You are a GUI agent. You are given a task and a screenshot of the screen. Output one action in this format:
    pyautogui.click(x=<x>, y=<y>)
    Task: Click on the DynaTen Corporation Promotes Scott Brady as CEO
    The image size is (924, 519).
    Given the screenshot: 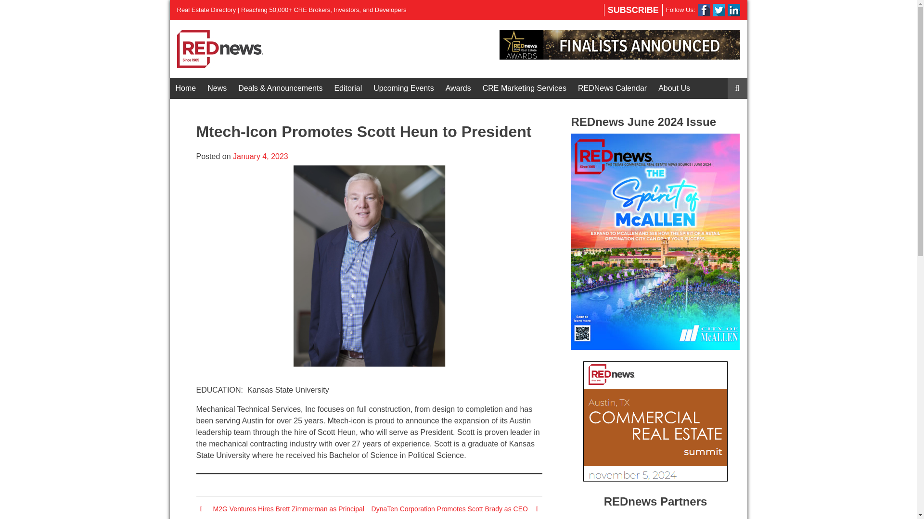 What is the action you would take?
    pyautogui.click(x=449, y=508)
    